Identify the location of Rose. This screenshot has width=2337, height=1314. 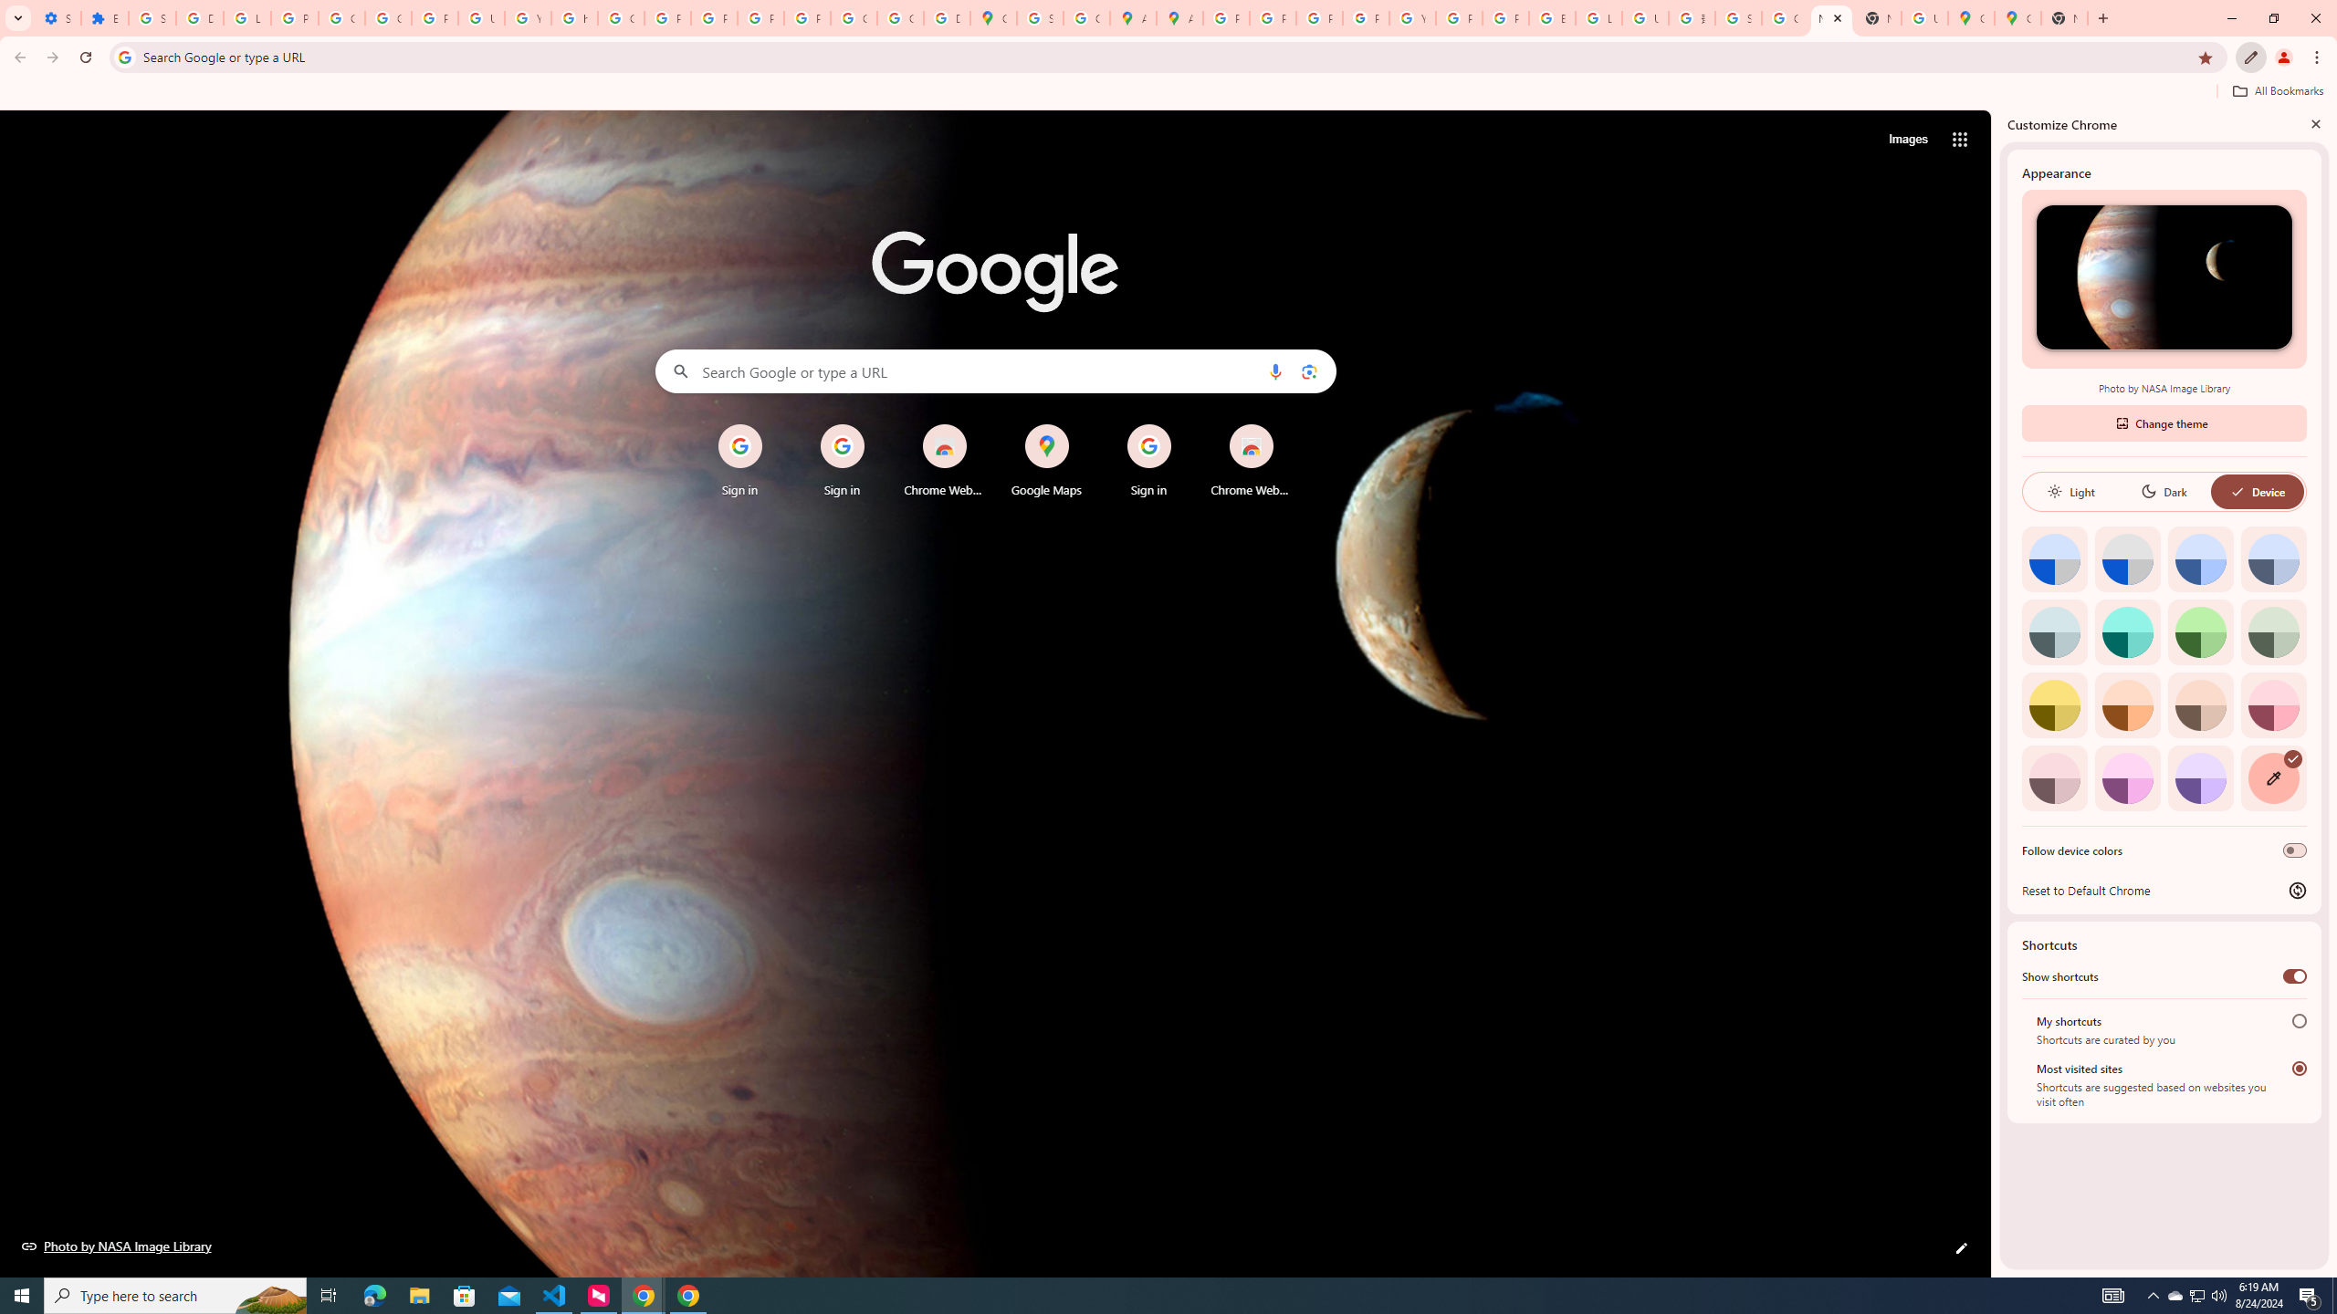
(2273, 704).